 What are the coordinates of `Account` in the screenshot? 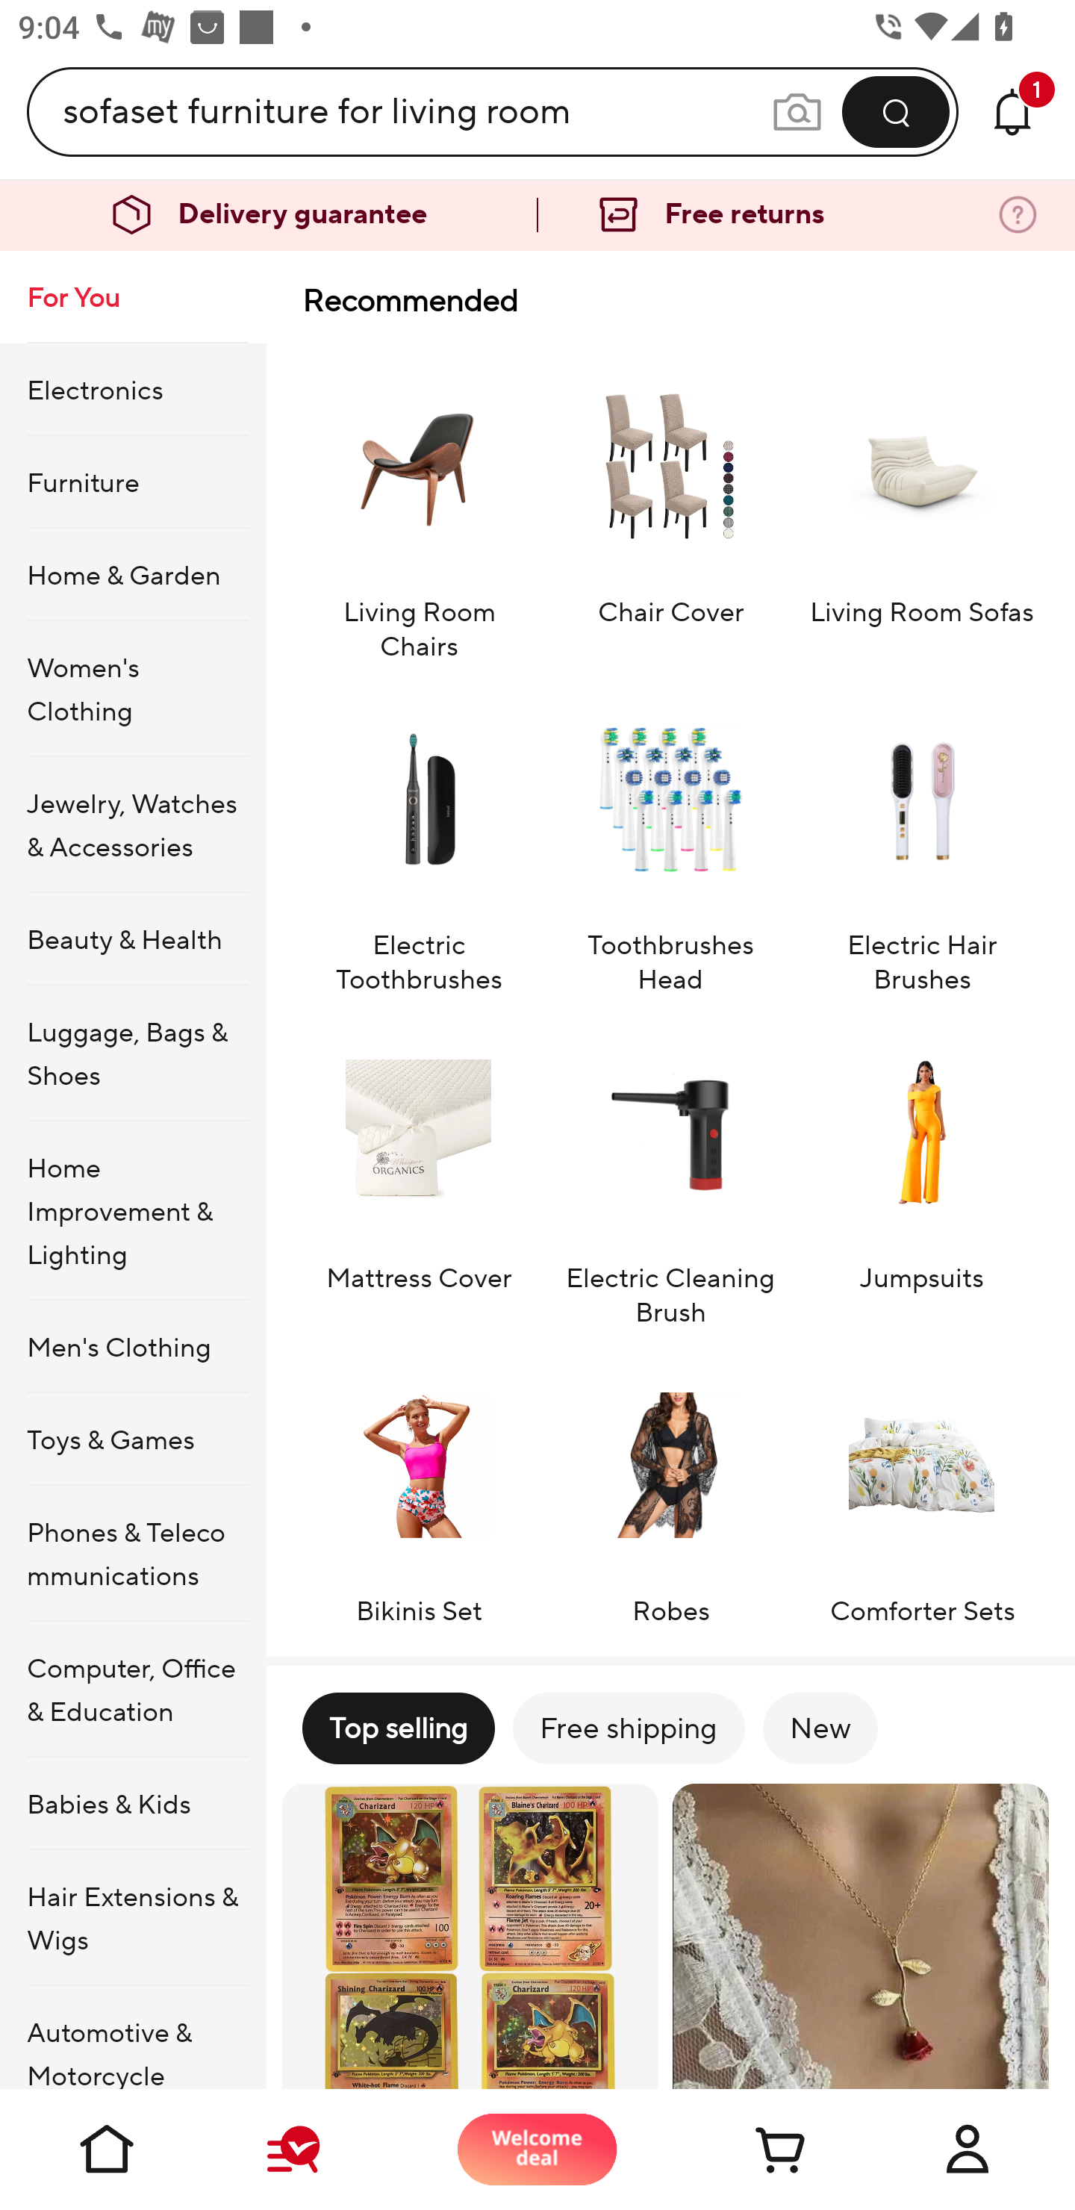 It's located at (967, 2149).